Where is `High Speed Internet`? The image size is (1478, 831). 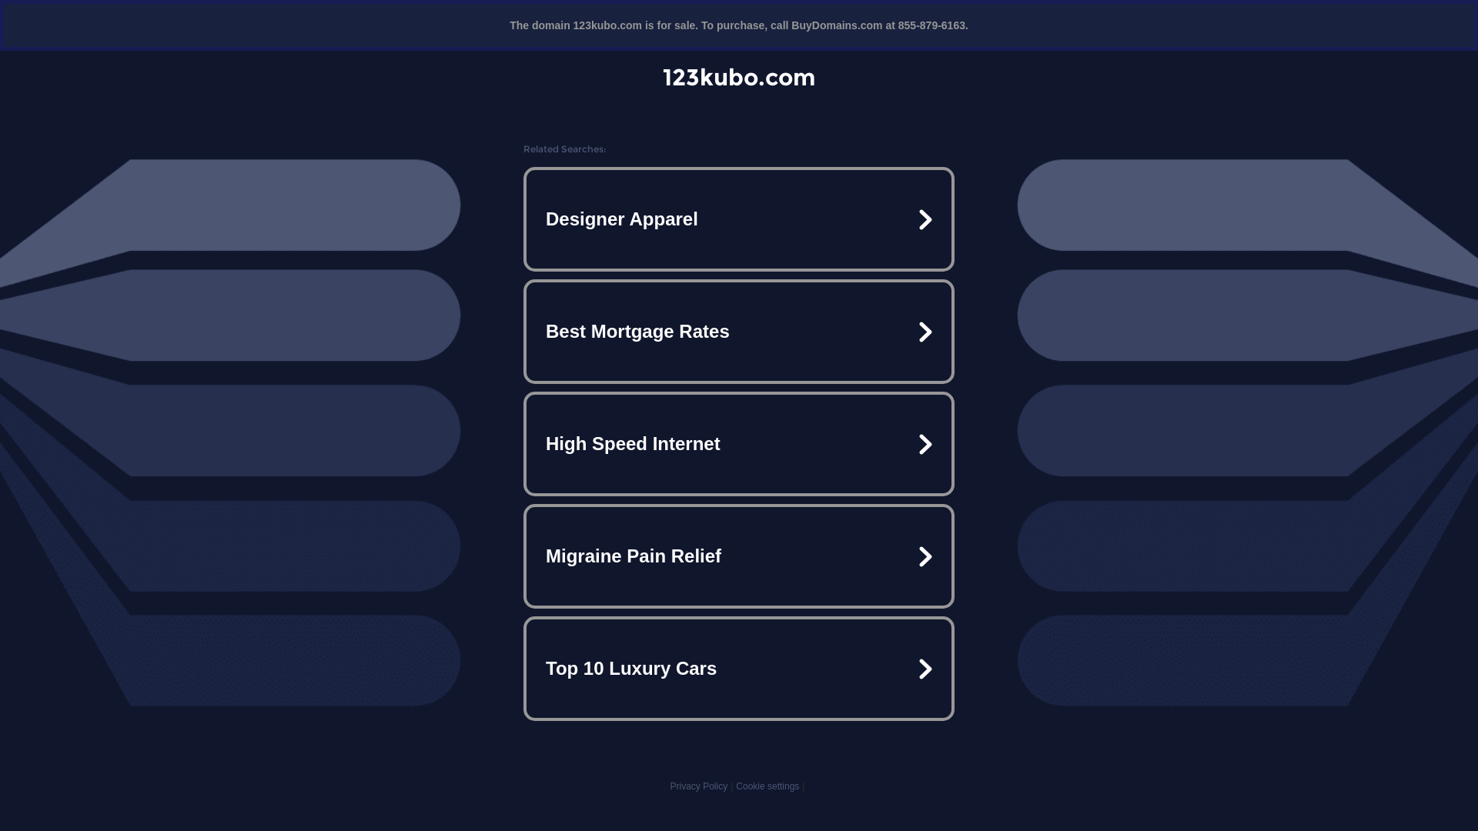 High Speed Internet is located at coordinates (739, 444).